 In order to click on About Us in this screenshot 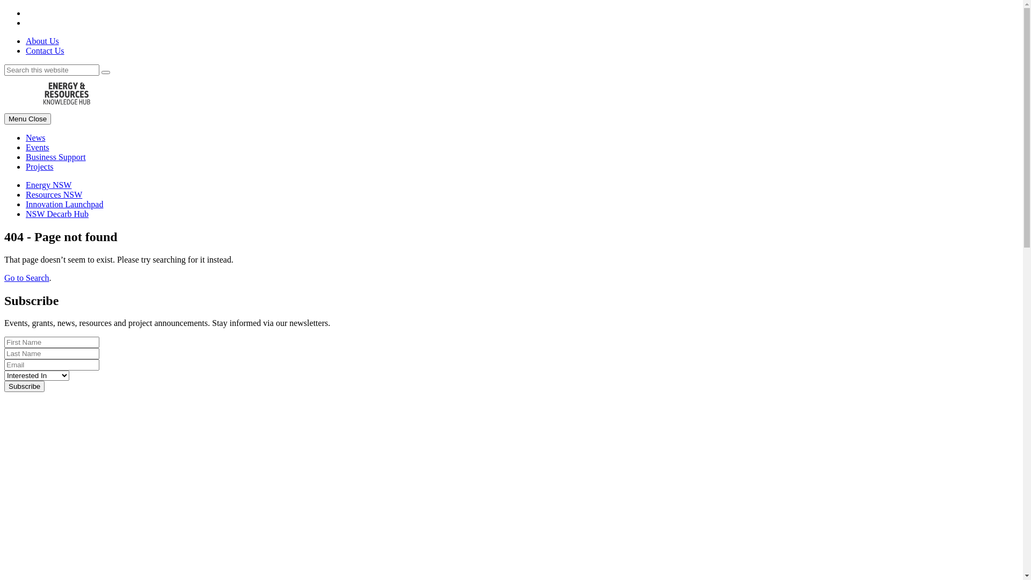, I will do `click(42, 41)`.